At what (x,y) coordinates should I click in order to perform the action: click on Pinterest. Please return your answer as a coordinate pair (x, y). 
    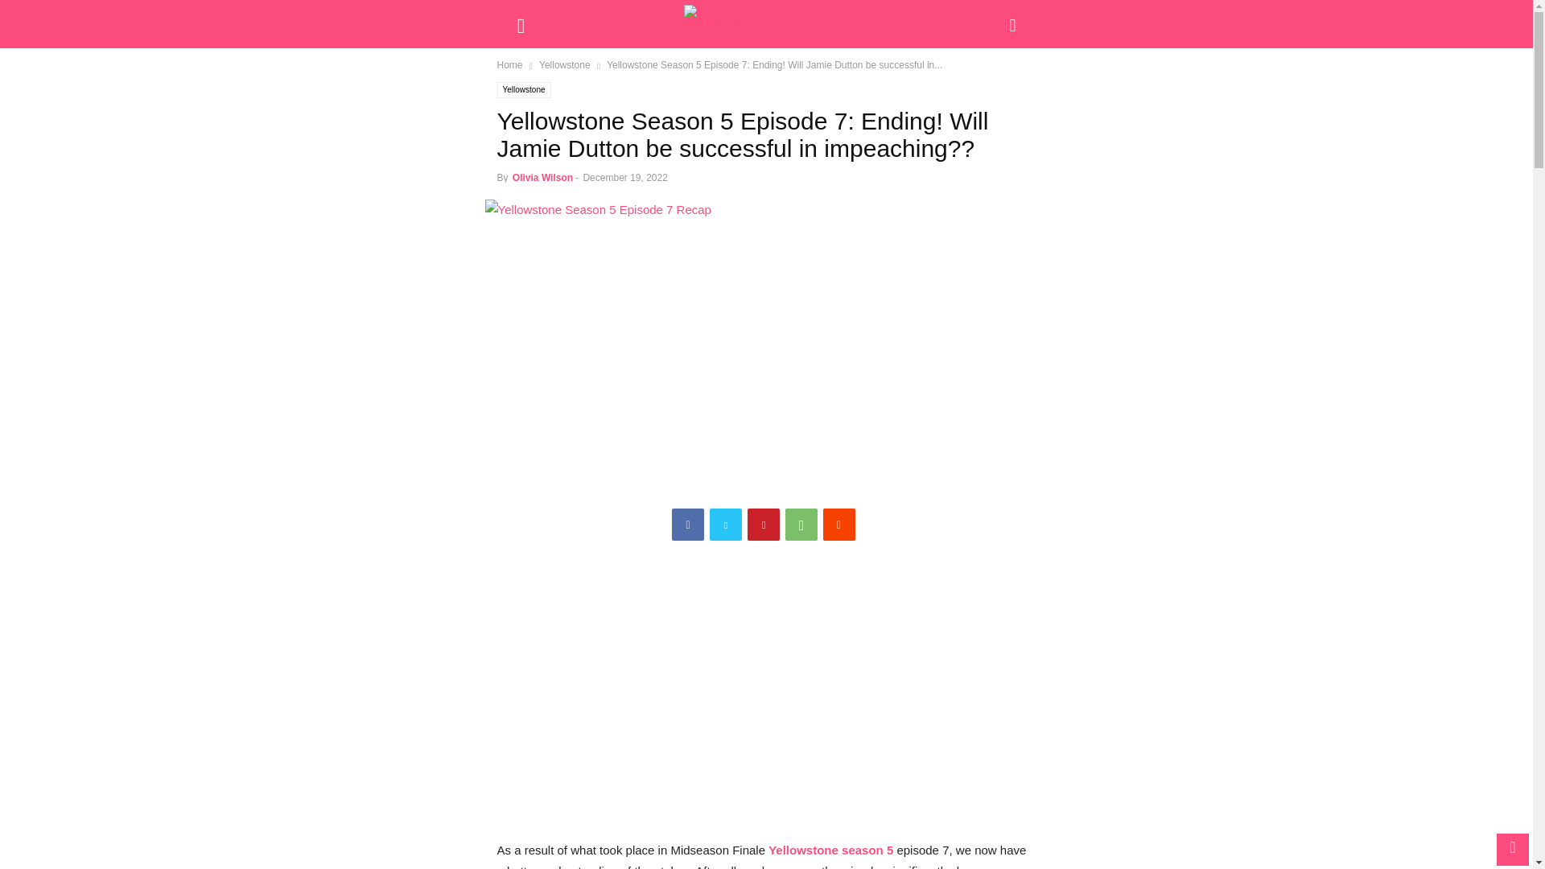
    Looking at the image, I should click on (764, 524).